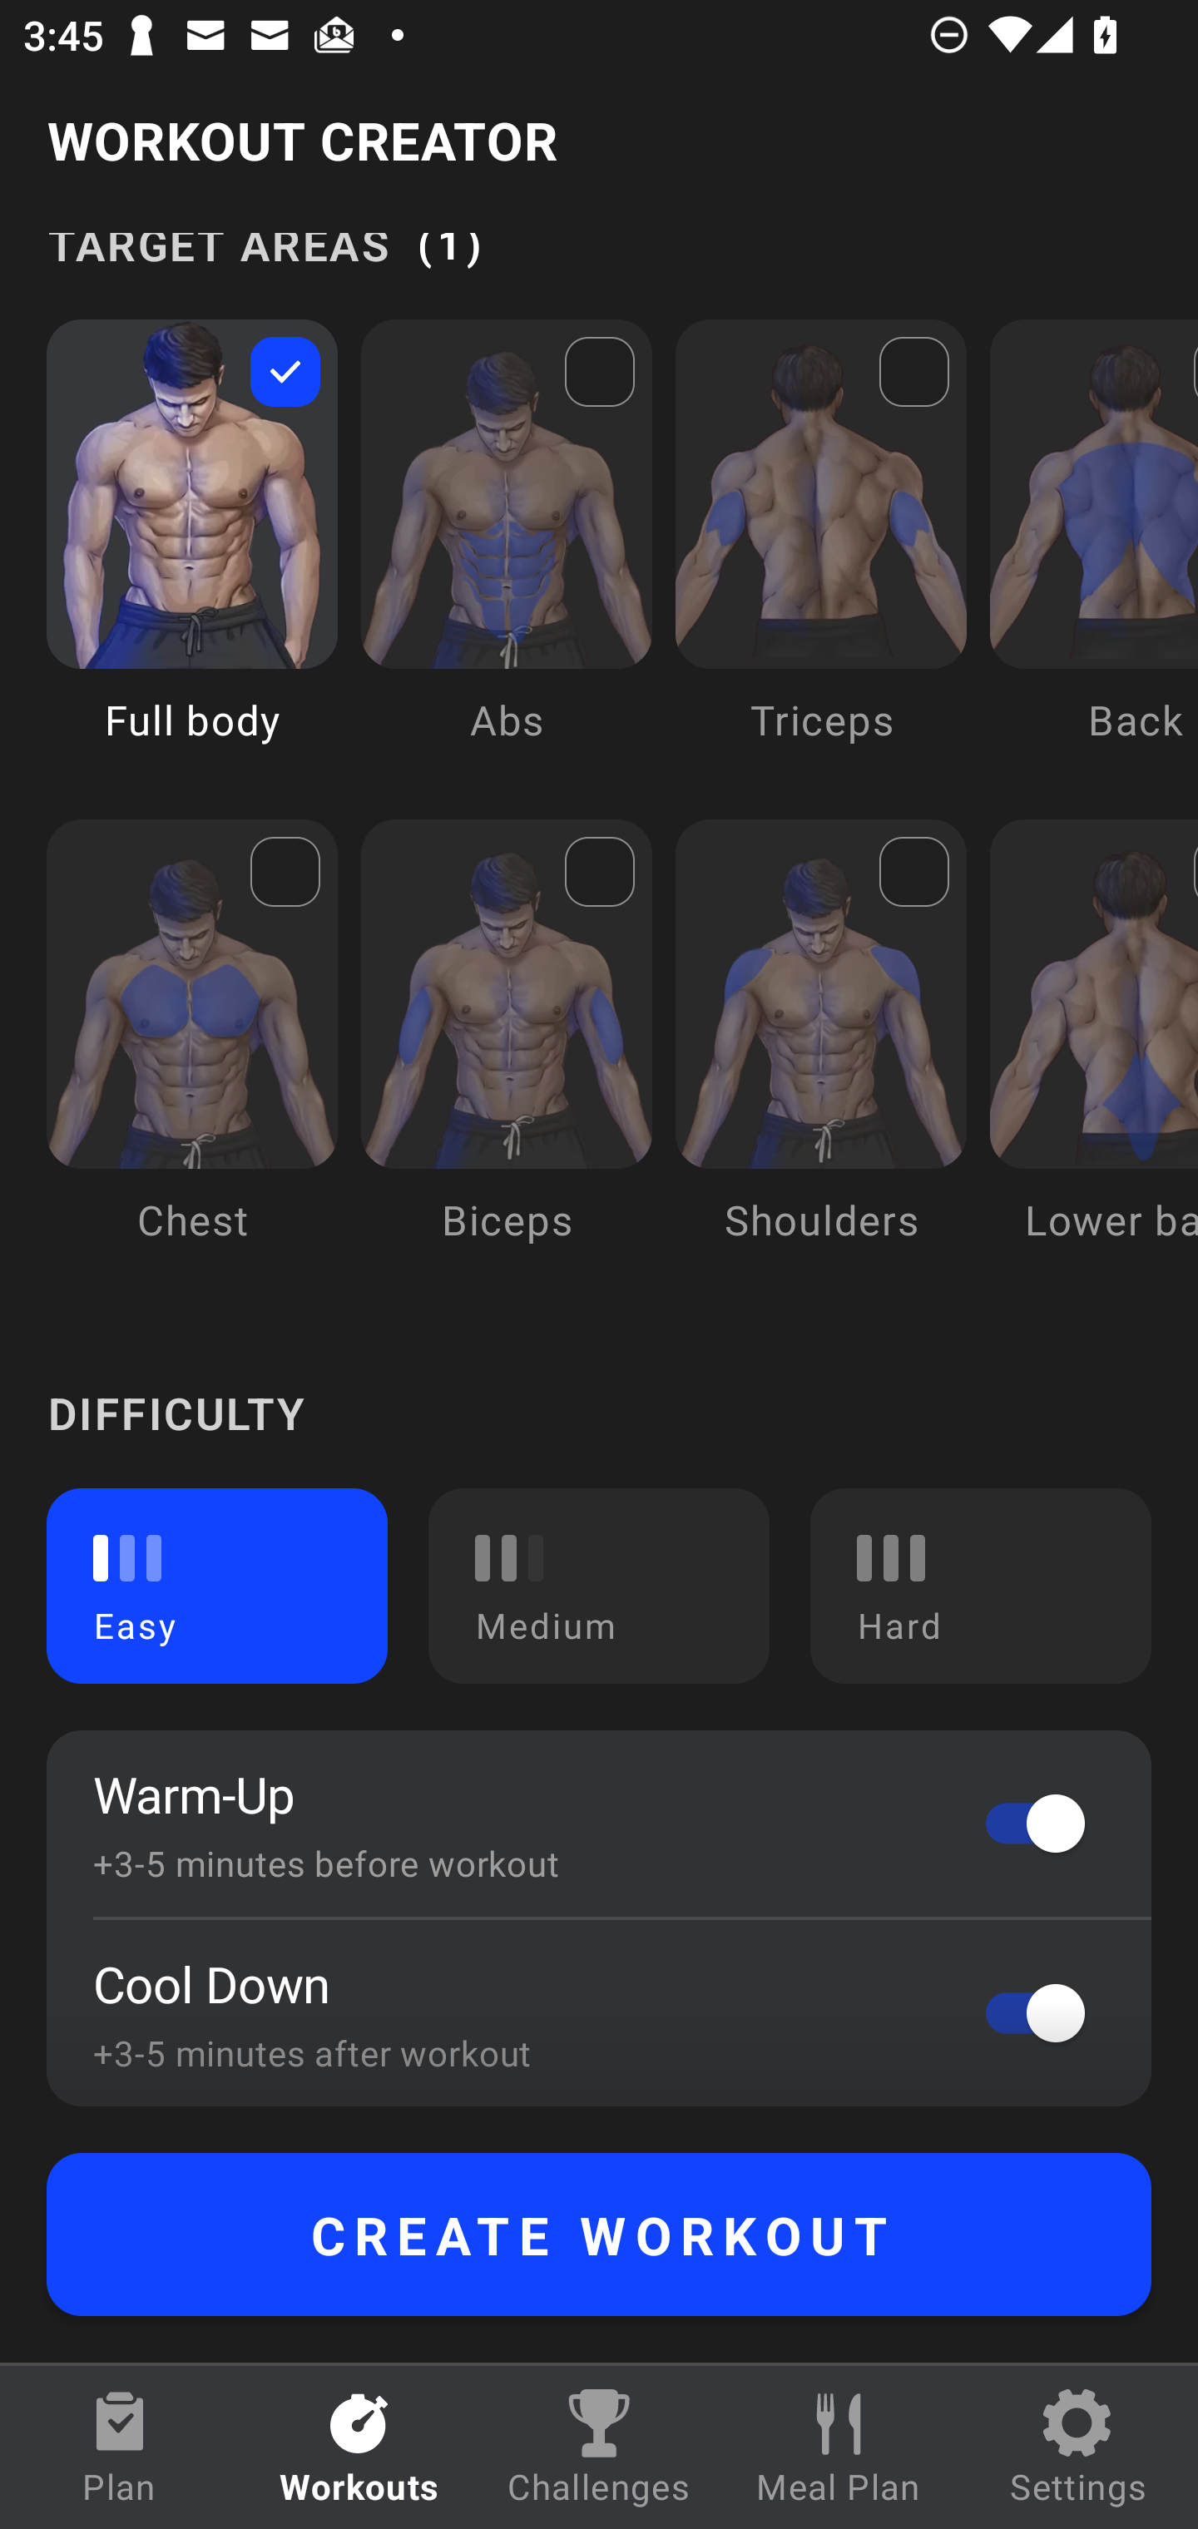  Describe the element at coordinates (599, 2235) in the screenshot. I see `CREATE WORKOUT` at that location.